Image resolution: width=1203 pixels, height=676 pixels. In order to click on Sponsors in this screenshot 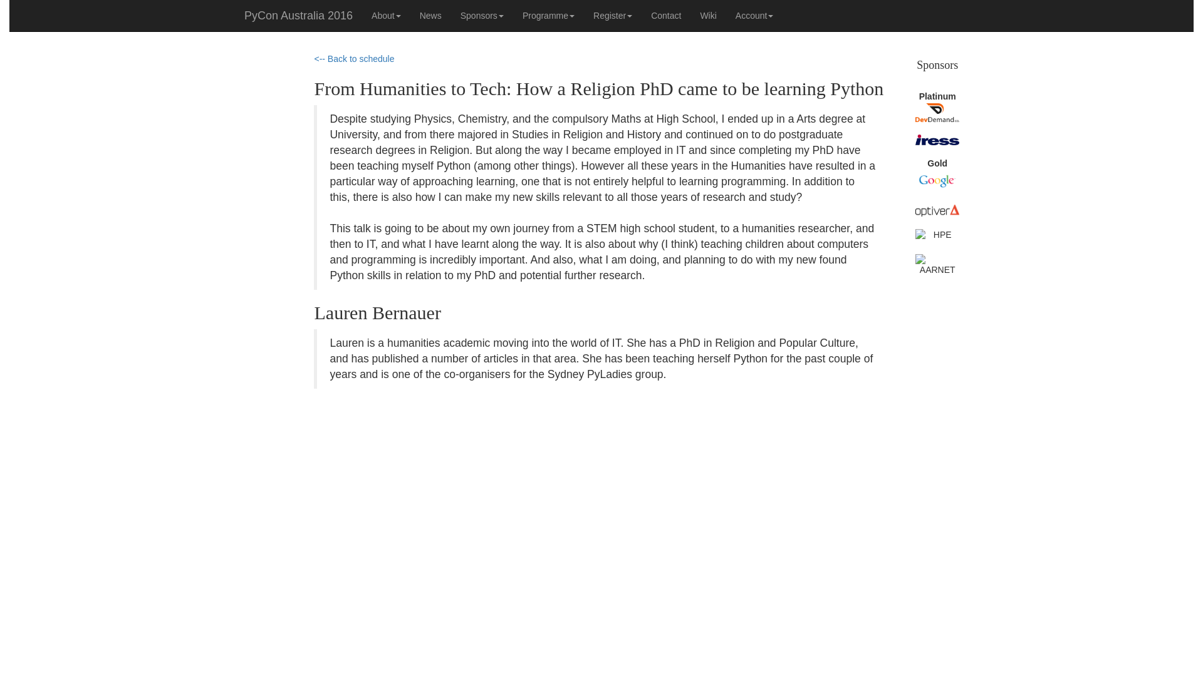, I will do `click(482, 15)`.